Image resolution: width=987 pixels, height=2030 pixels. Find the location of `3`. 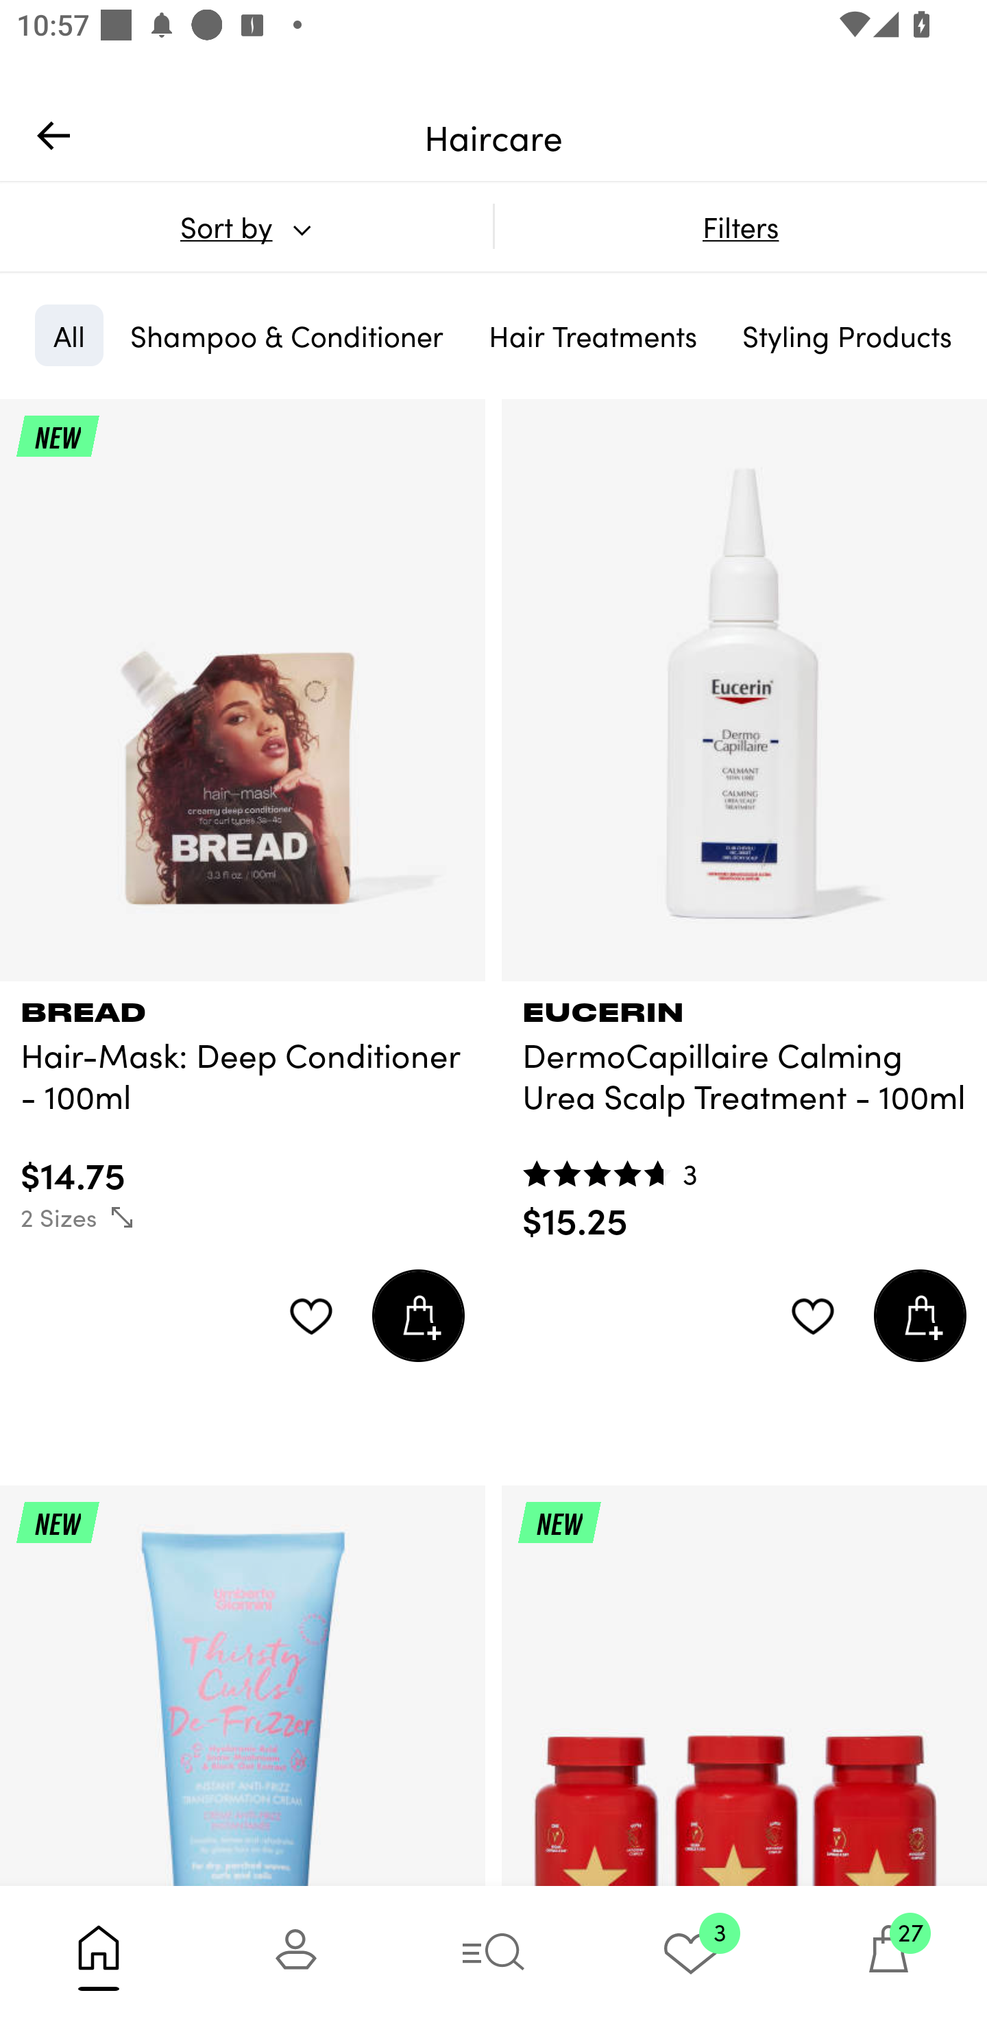

3 is located at coordinates (691, 1957).